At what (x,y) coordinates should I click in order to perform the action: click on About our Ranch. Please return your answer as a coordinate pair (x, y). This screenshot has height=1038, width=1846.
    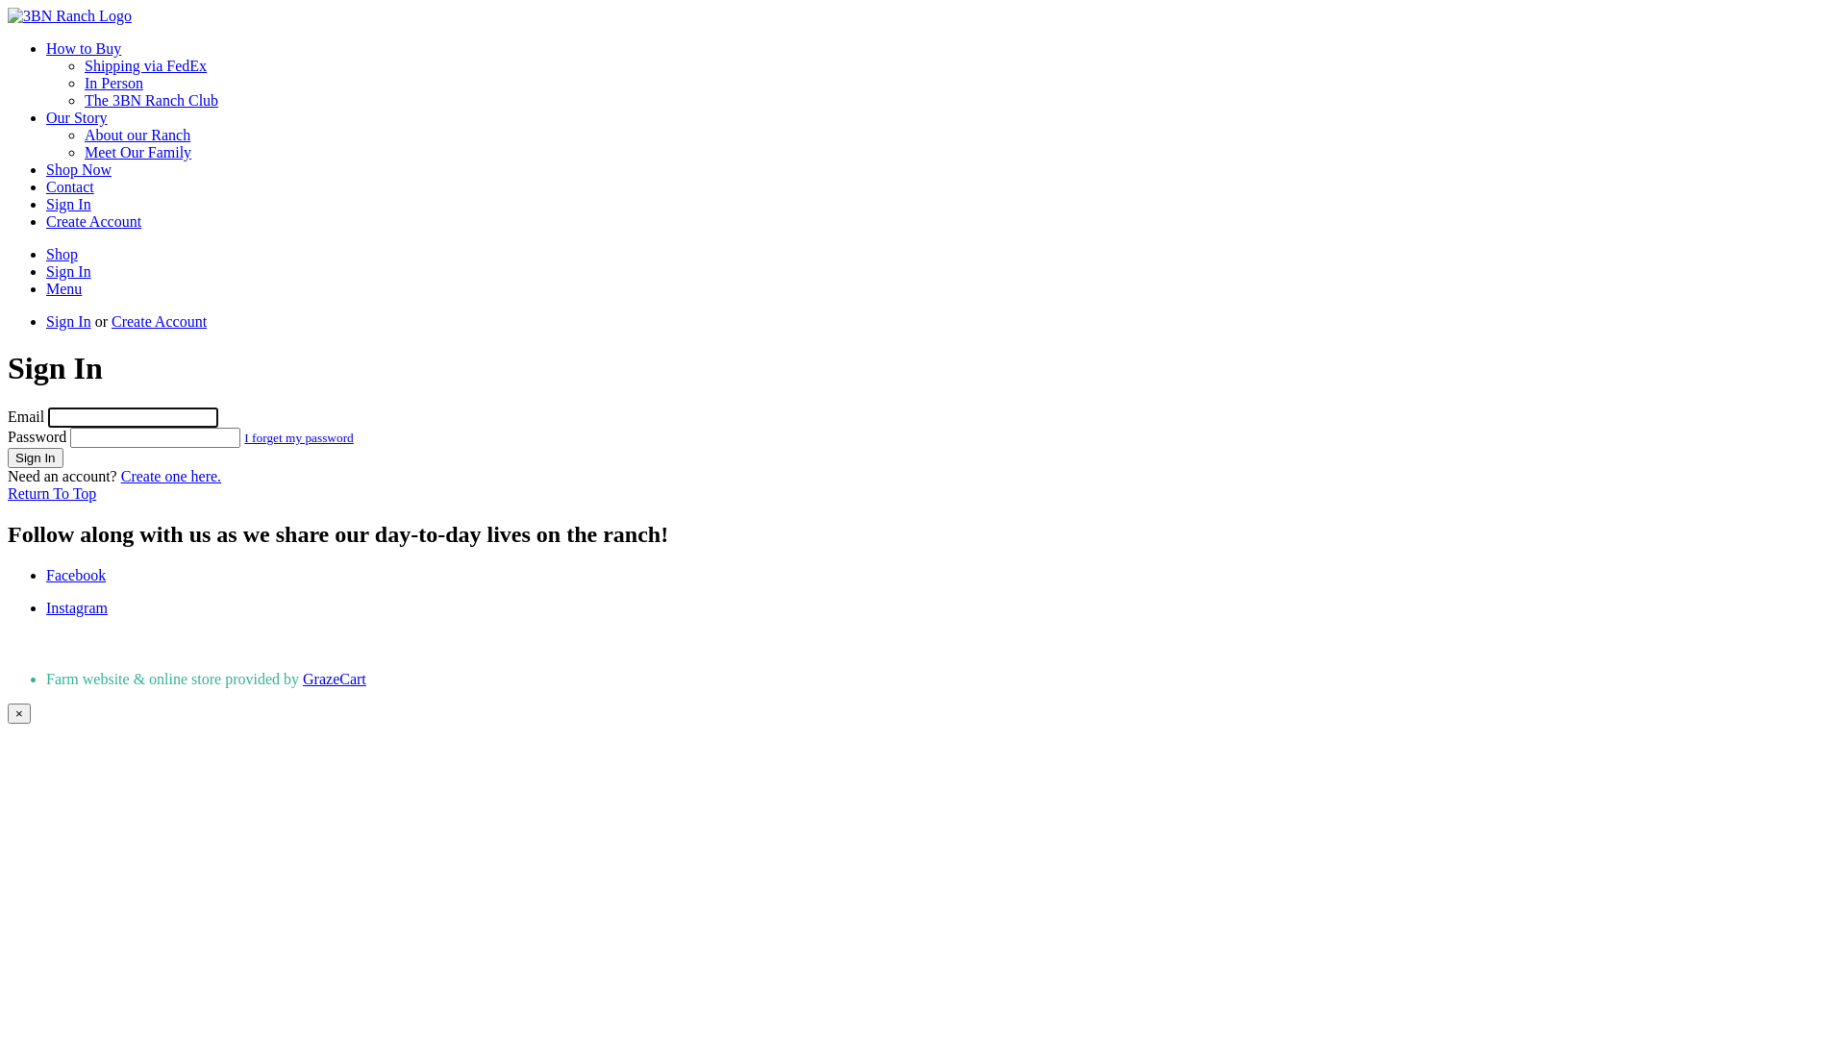
    Looking at the image, I should click on (137, 135).